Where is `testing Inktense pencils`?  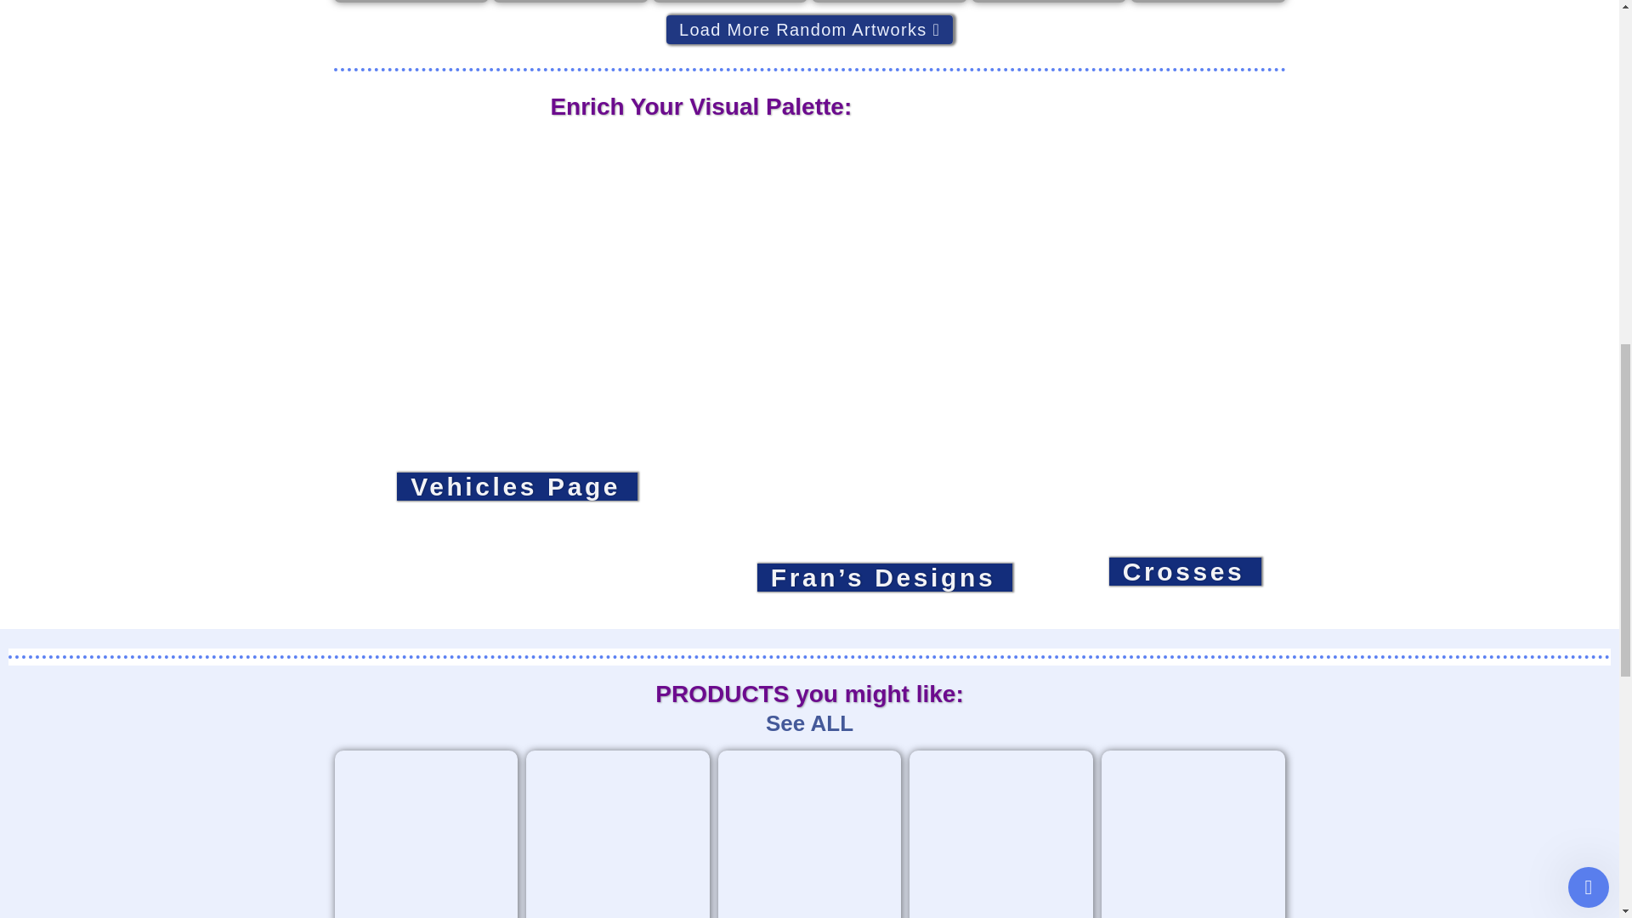
testing Inktense pencils is located at coordinates (1048, 2).